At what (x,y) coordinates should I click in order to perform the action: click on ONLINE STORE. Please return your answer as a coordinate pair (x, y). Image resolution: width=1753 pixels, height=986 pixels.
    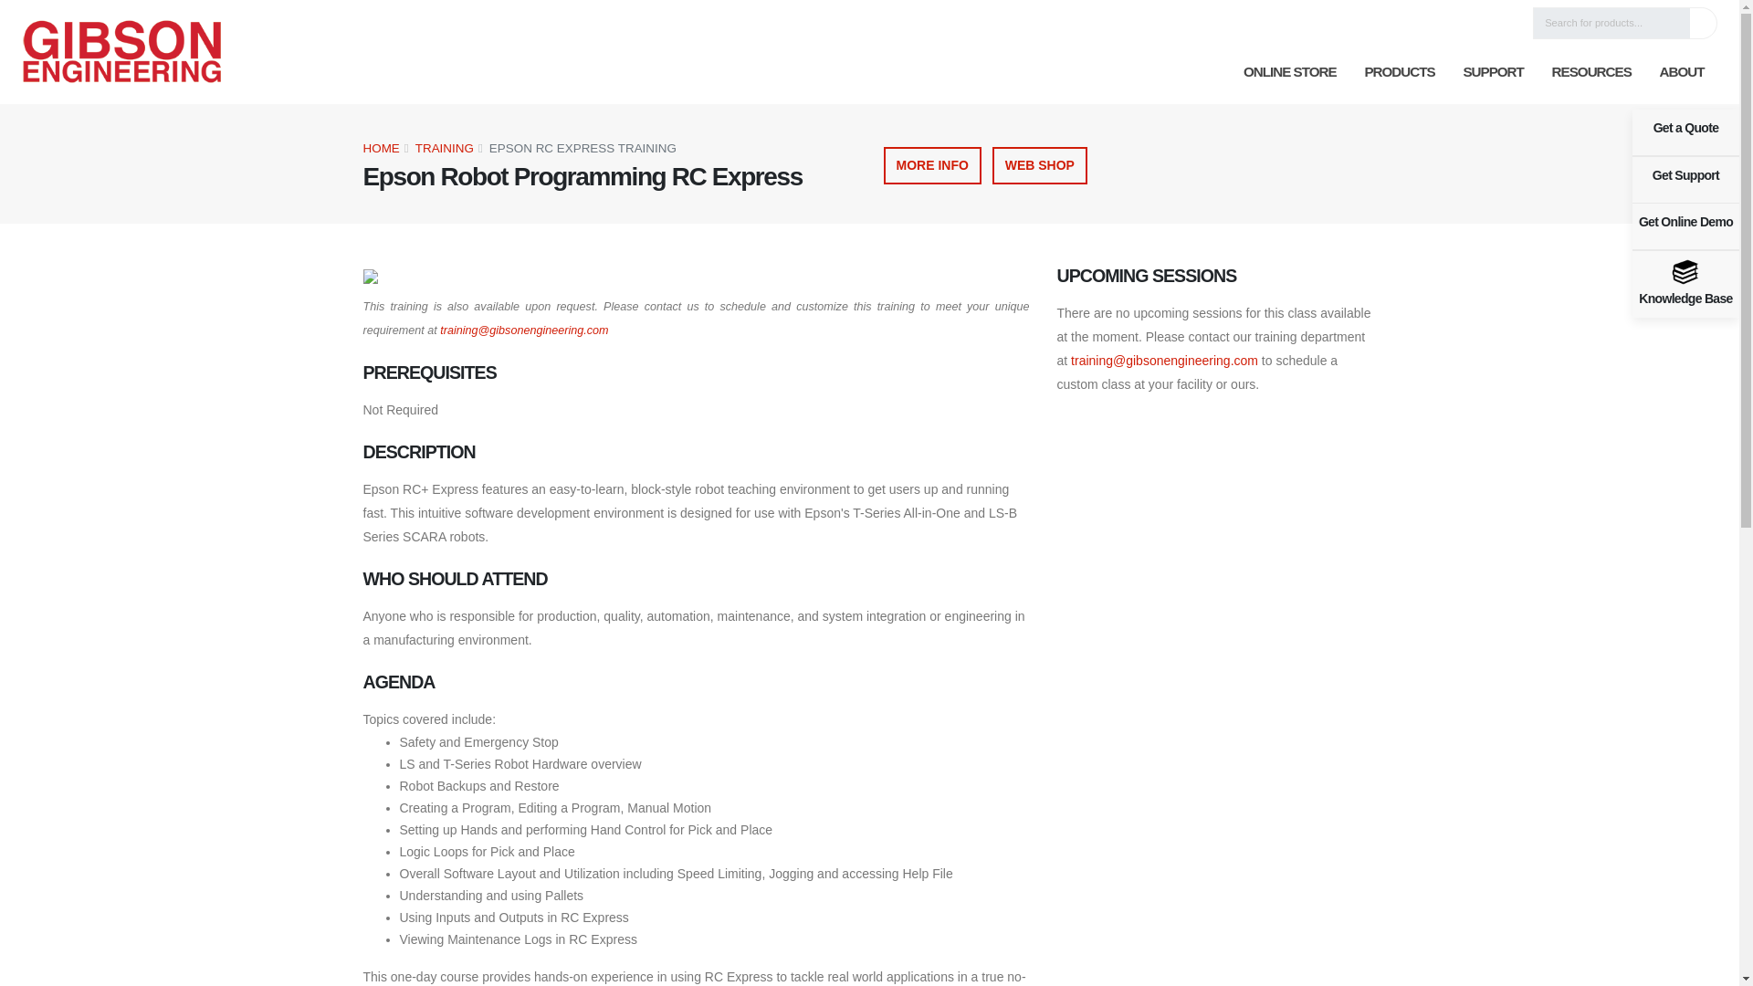
    Looking at the image, I should click on (1288, 72).